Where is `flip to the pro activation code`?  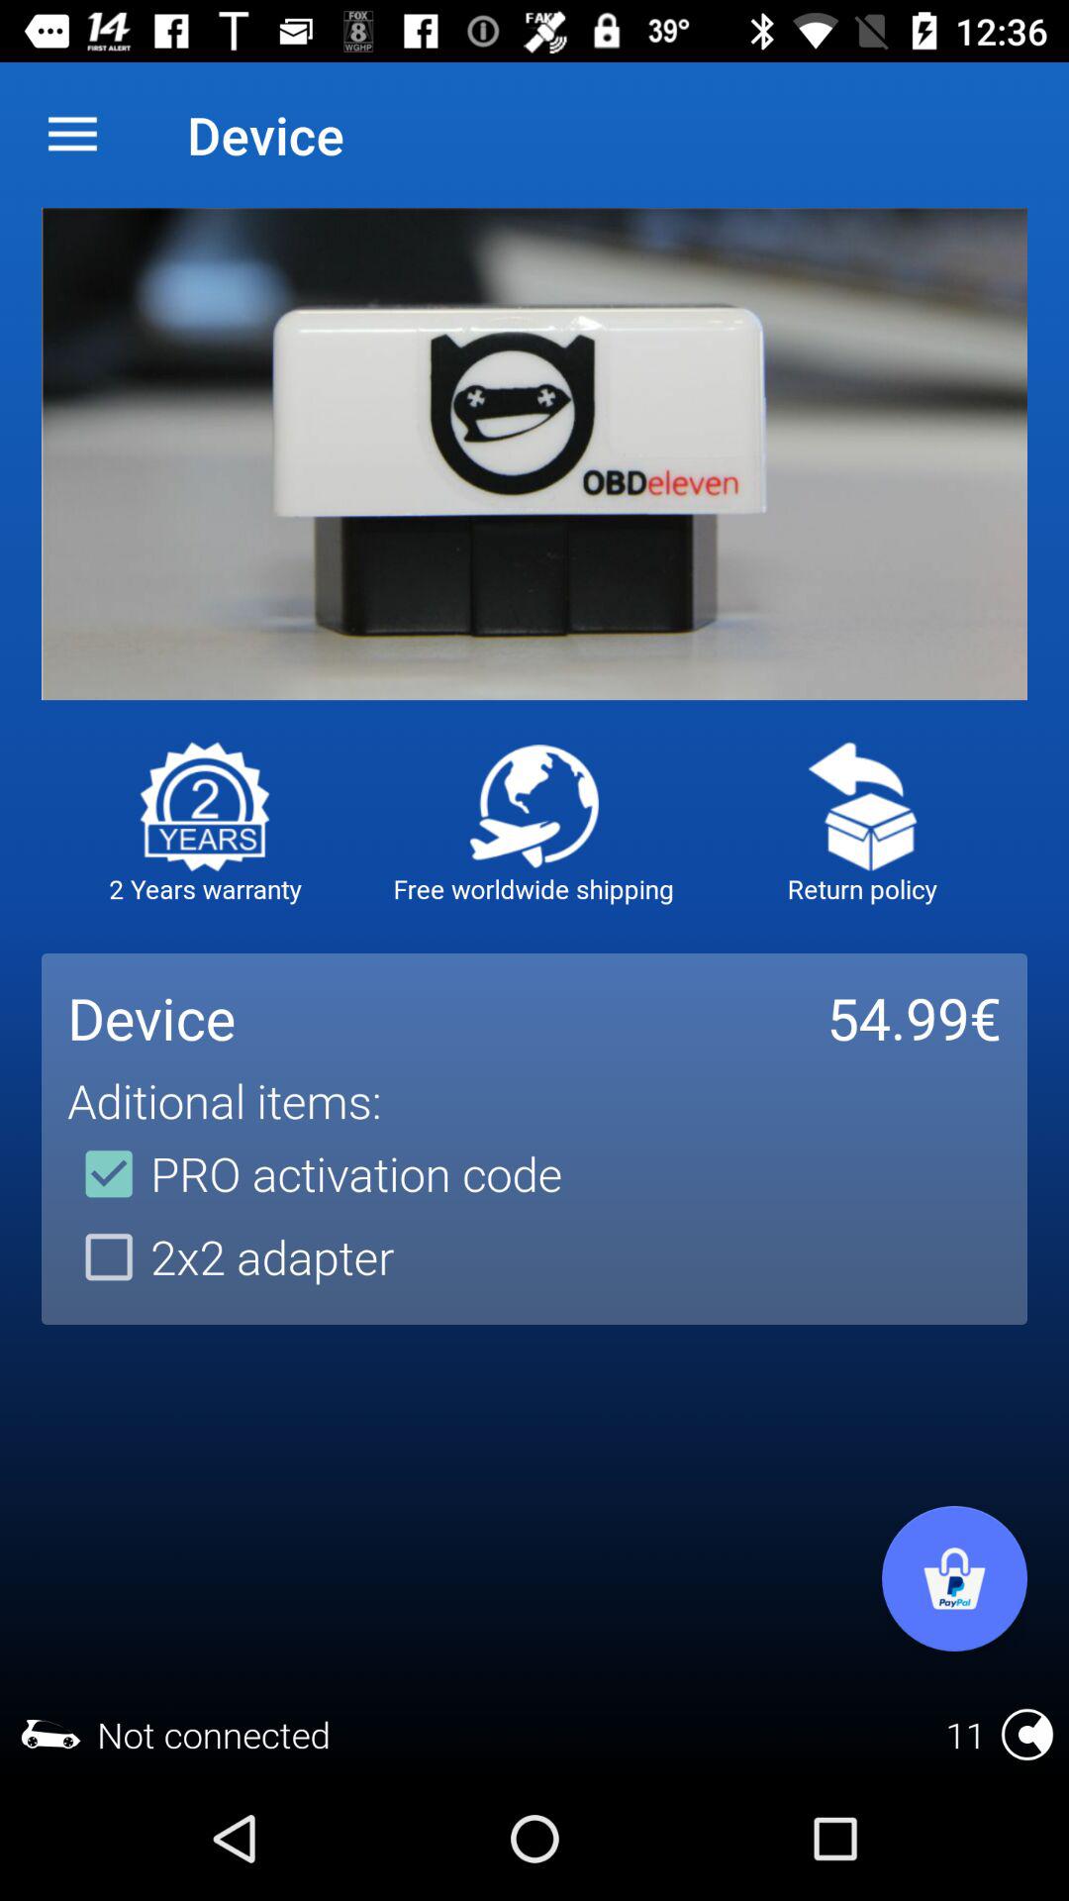
flip to the pro activation code is located at coordinates (315, 1173).